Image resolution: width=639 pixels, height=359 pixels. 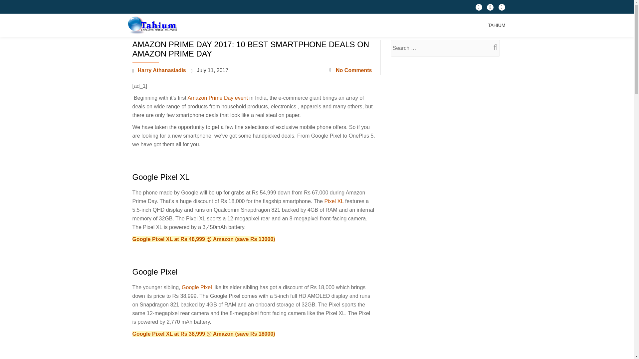 I want to click on fa-linkedin-square, so click(x=502, y=9).